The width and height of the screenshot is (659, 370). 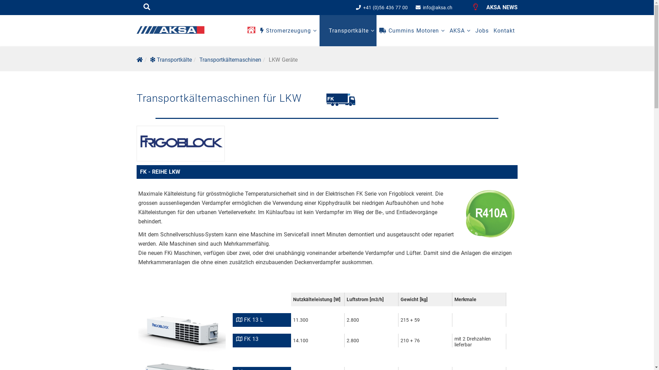 I want to click on AKSA Trailer Frigoblock, so click(x=341, y=101).